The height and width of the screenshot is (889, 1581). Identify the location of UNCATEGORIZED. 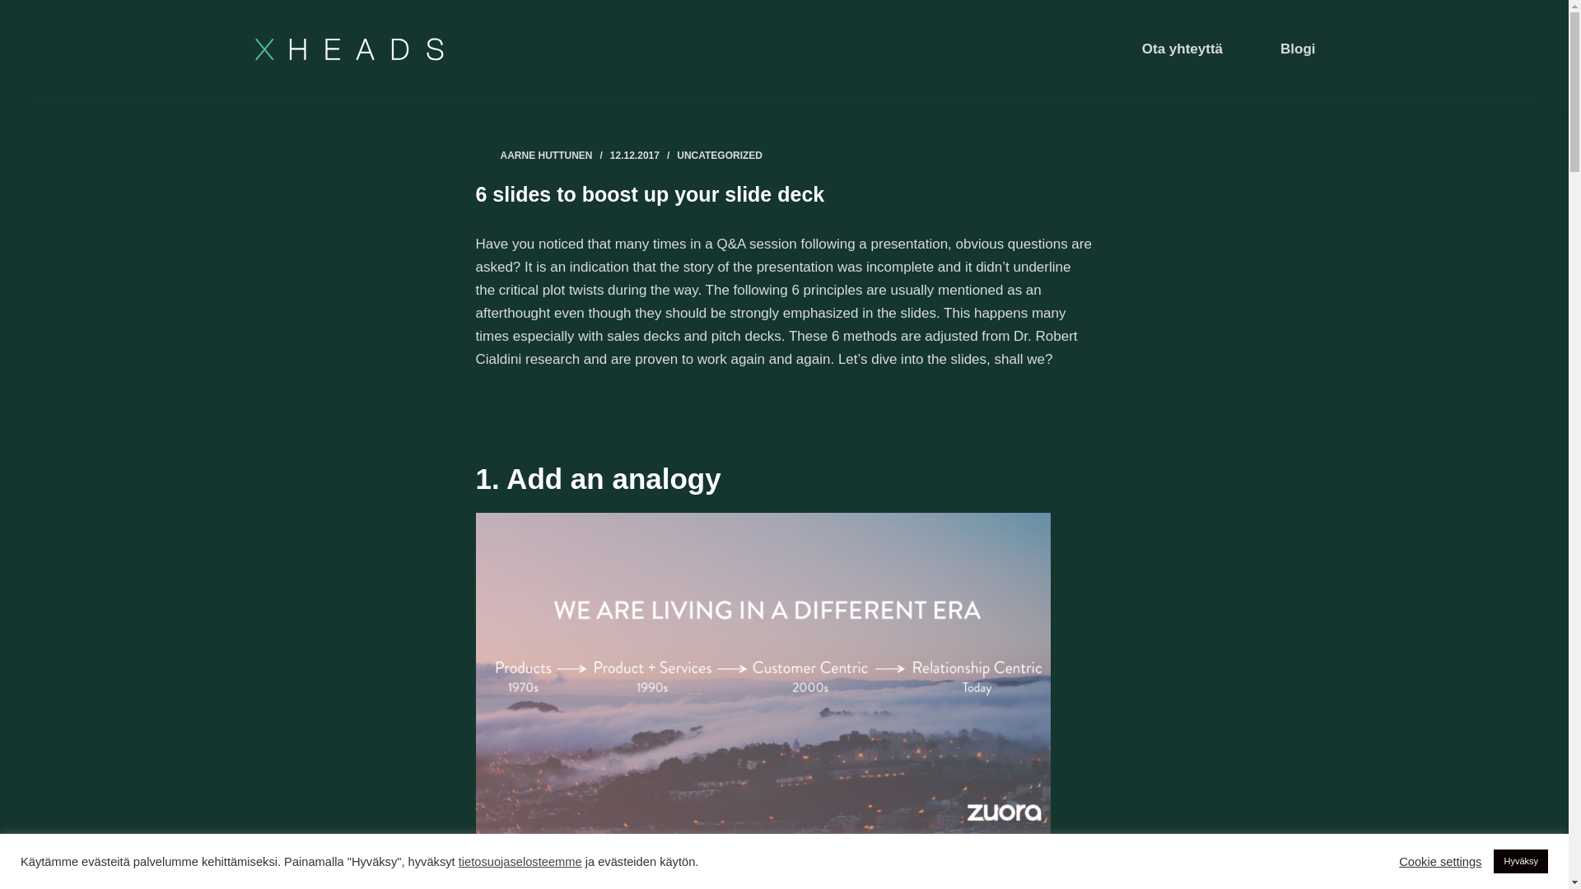
(719, 155).